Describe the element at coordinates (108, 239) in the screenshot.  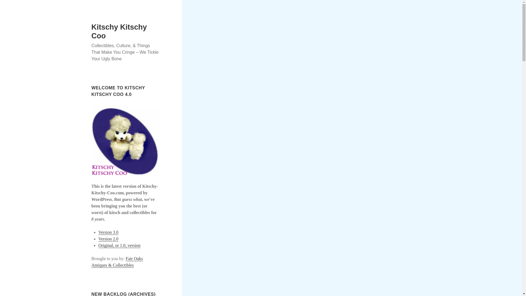
I see `Version 2.0` at that location.